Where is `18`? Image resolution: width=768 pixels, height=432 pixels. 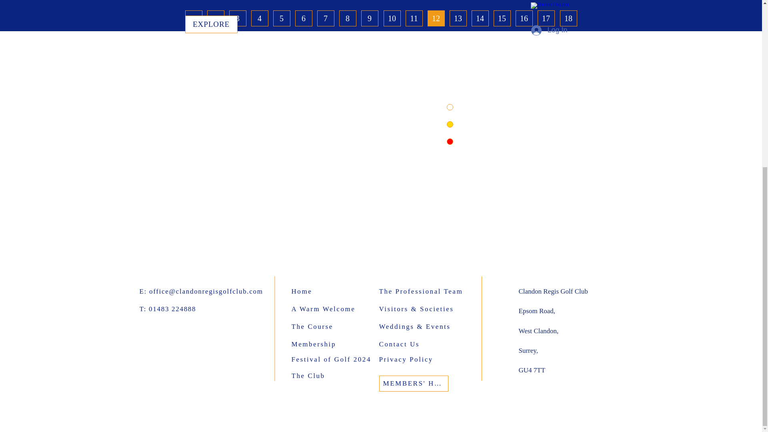
18 is located at coordinates (568, 18).